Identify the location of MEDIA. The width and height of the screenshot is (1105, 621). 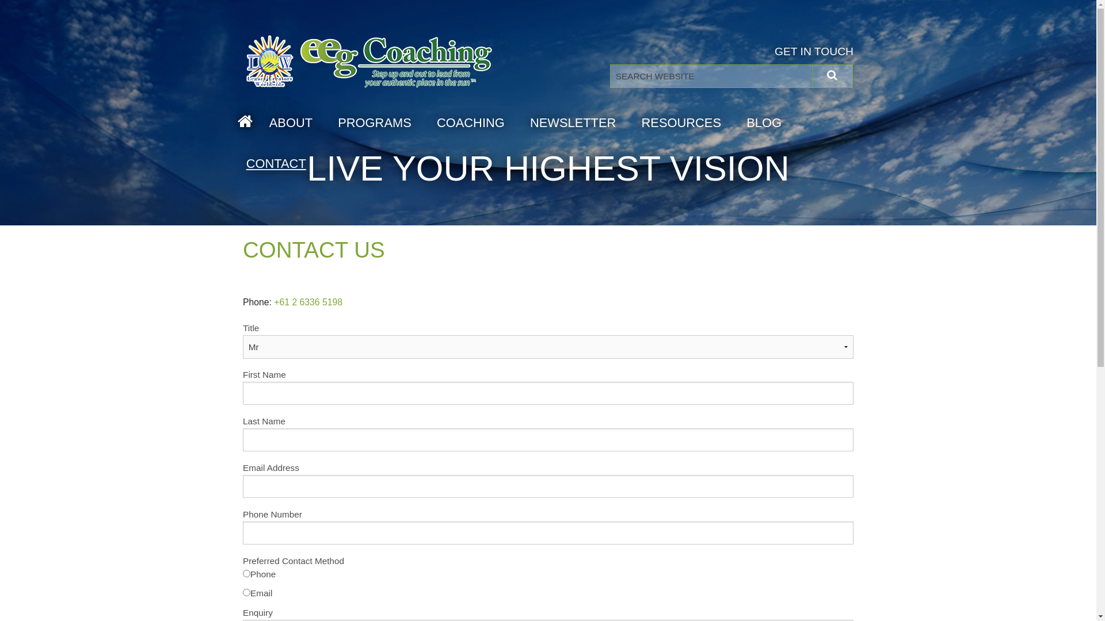
(681, 208).